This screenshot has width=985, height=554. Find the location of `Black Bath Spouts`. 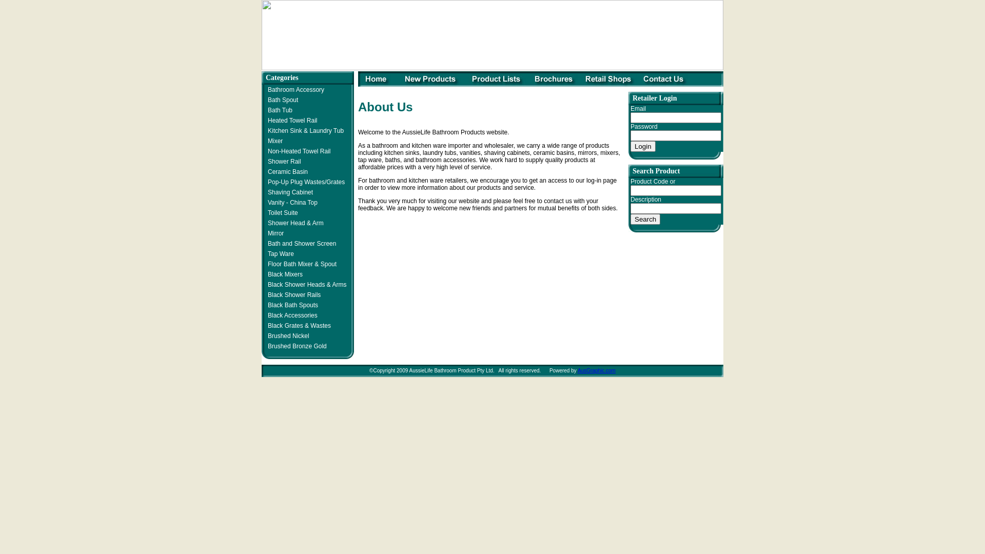

Black Bath Spouts is located at coordinates (291, 305).